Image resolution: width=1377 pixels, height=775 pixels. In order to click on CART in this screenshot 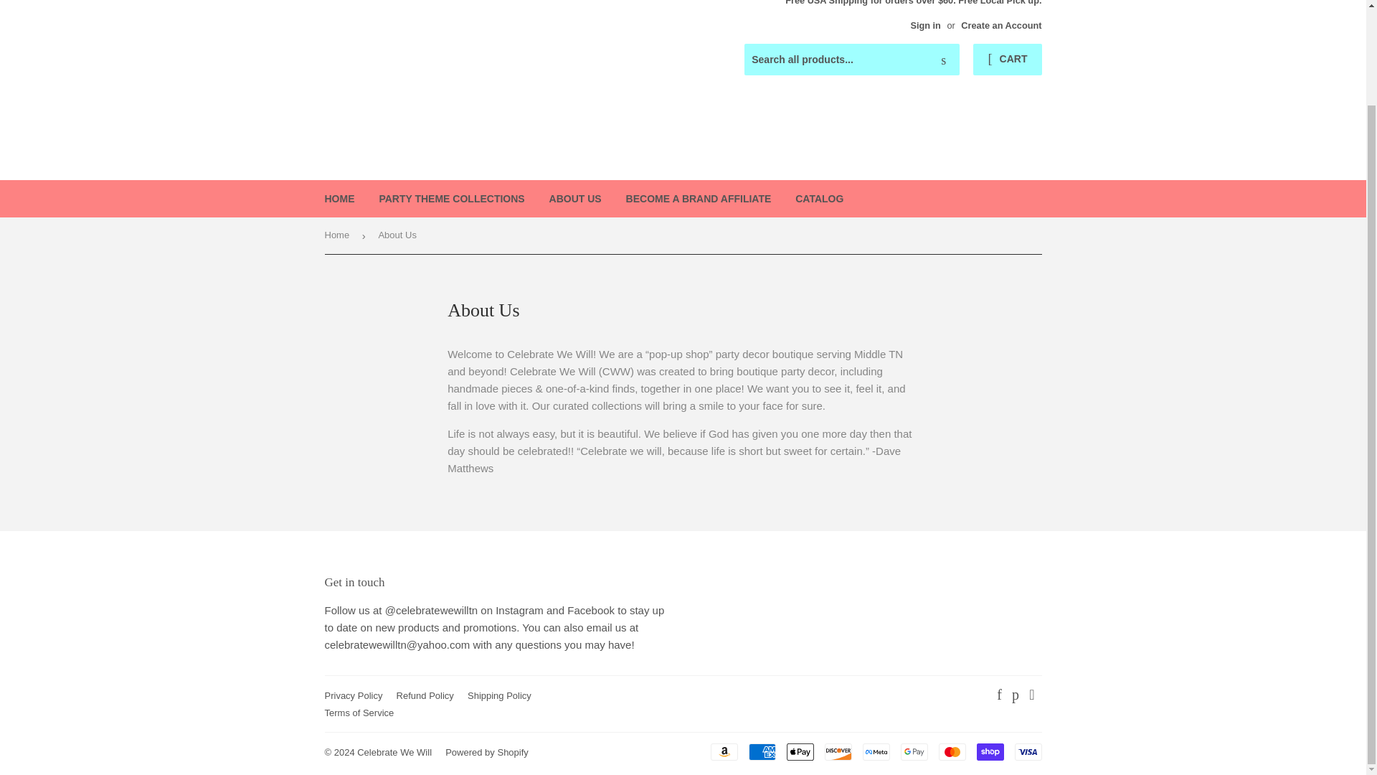, I will do `click(1007, 59)`.